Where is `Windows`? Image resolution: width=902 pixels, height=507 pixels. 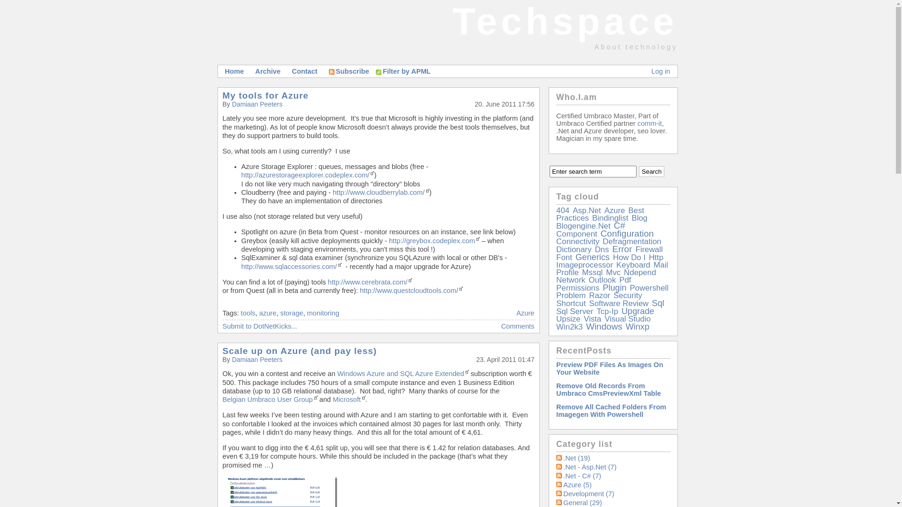 Windows is located at coordinates (604, 327).